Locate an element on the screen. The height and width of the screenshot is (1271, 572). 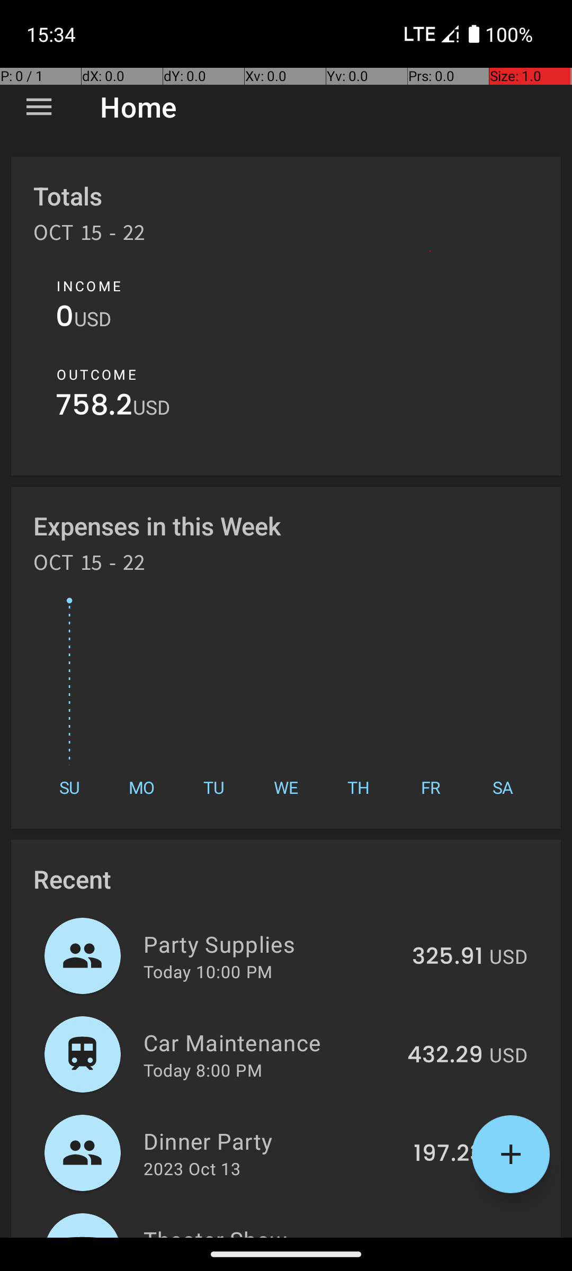
Car Maintenance is located at coordinates (269, 1042).